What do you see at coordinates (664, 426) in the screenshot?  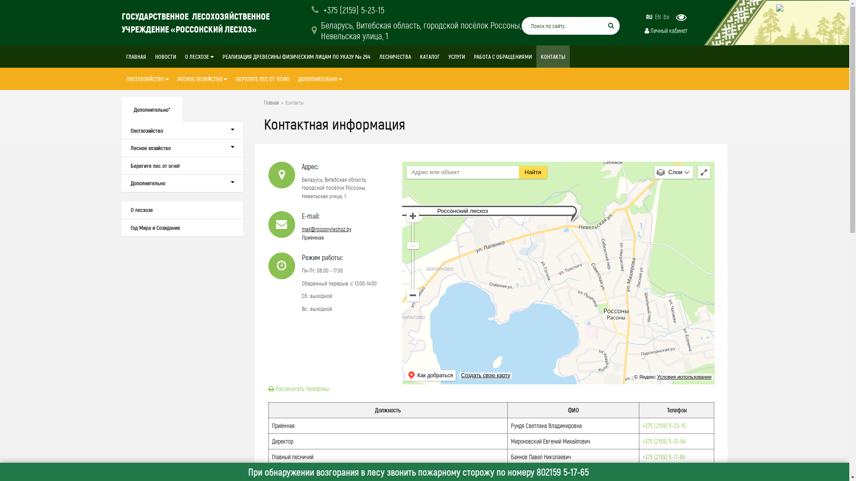 I see `+375 (2159) 5-23-15` at bounding box center [664, 426].